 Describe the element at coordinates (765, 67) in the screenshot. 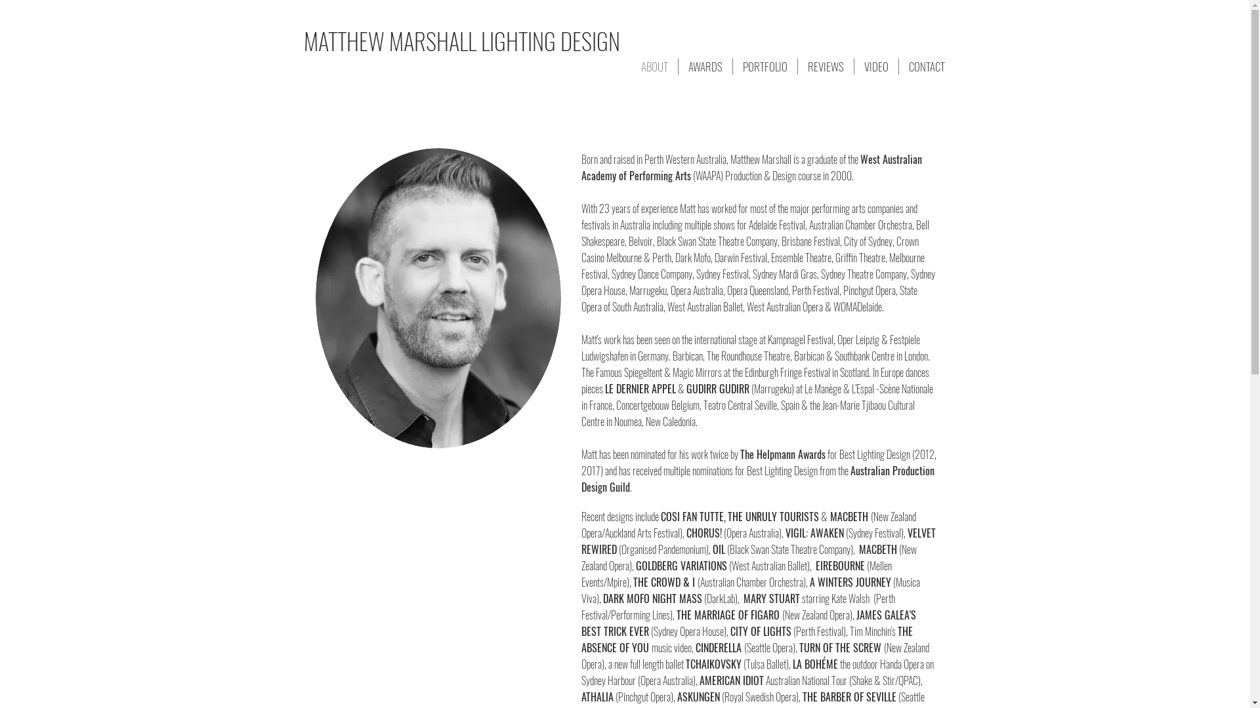

I see `PORTFOLIO` at that location.